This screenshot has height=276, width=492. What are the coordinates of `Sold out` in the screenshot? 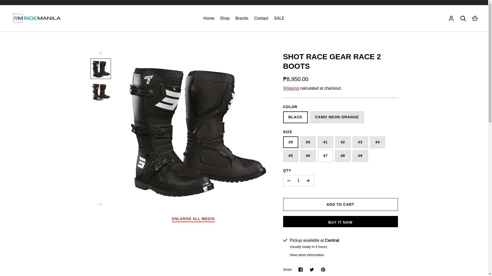 It's located at (308, 156).